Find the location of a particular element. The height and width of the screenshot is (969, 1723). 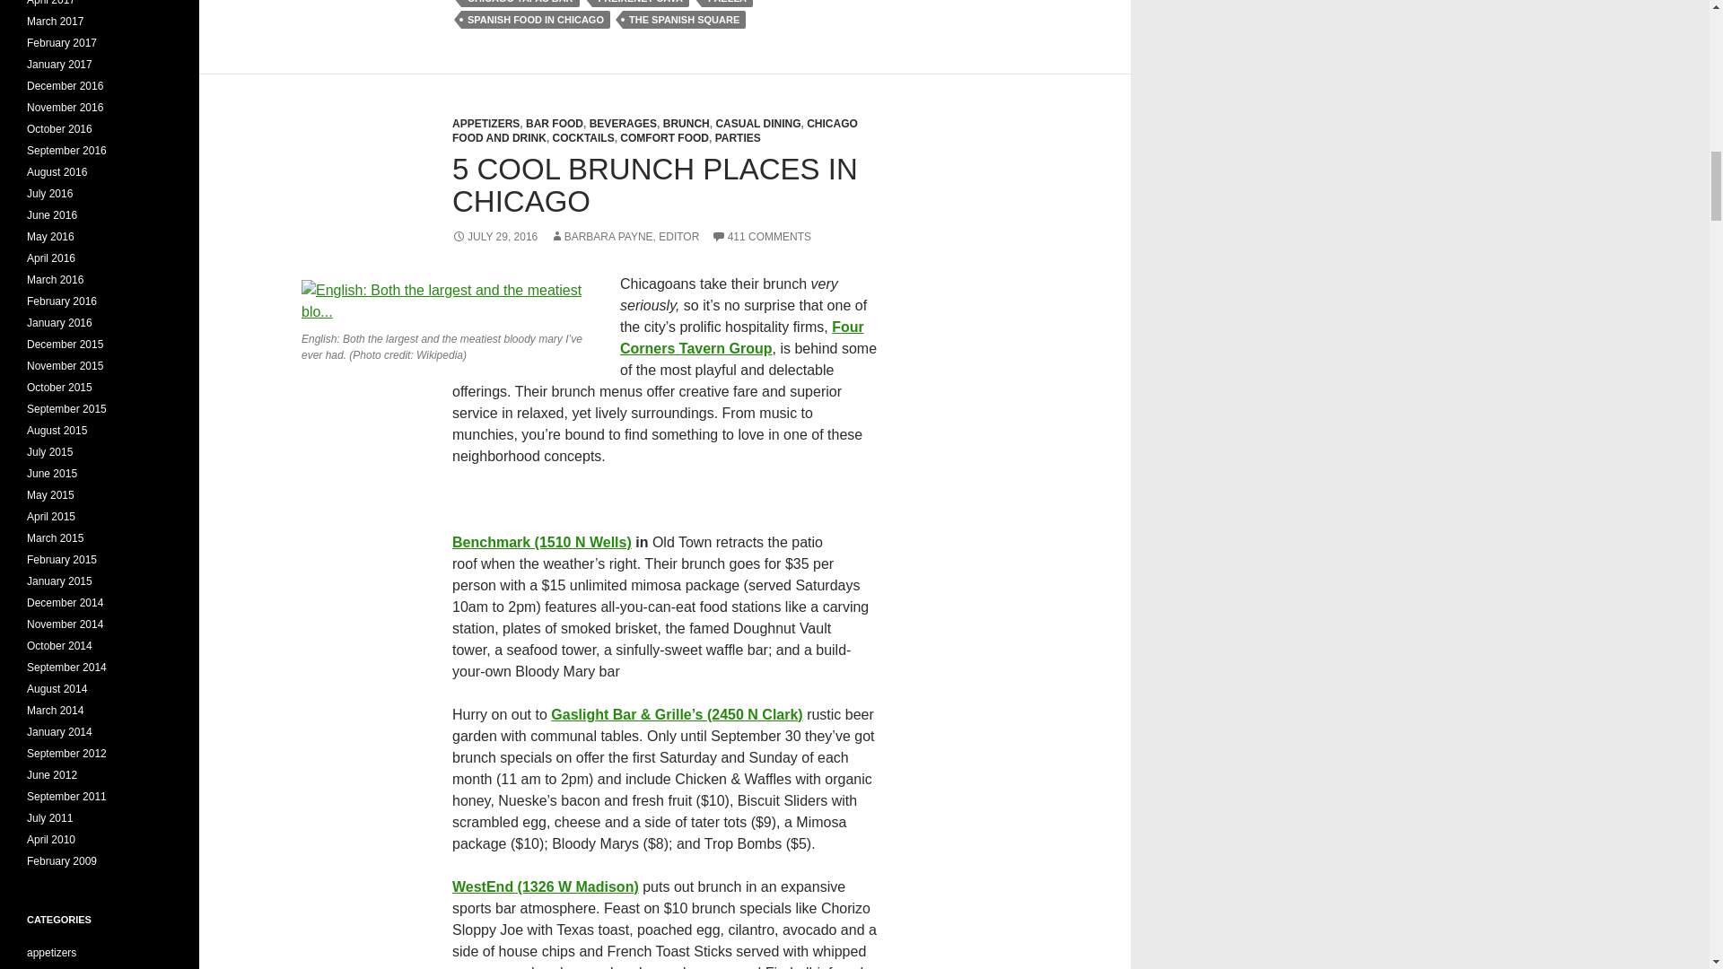

SPANISH FOOD IN CHICAGO is located at coordinates (535, 20).